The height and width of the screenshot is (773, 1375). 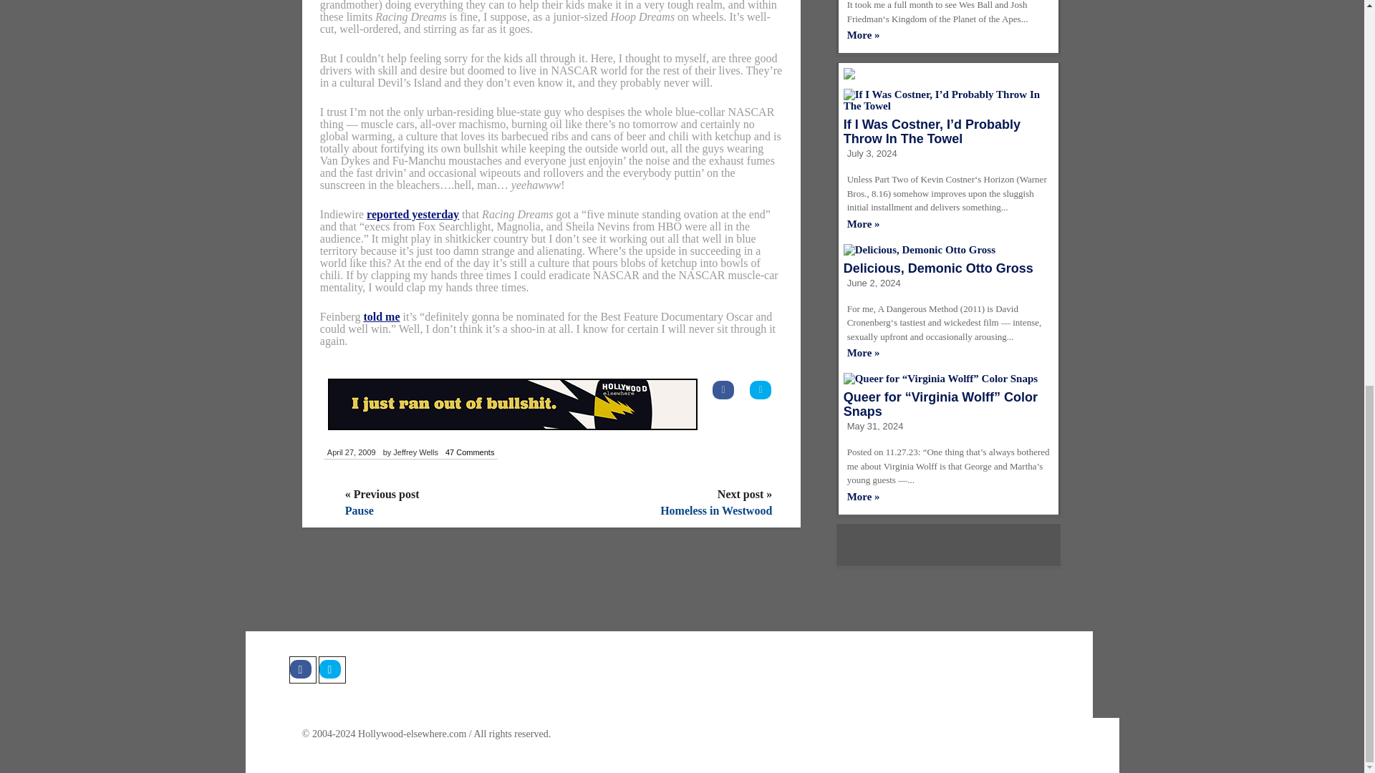 What do you see at coordinates (351, 452) in the screenshot?
I see `April 27, 2009` at bounding box center [351, 452].